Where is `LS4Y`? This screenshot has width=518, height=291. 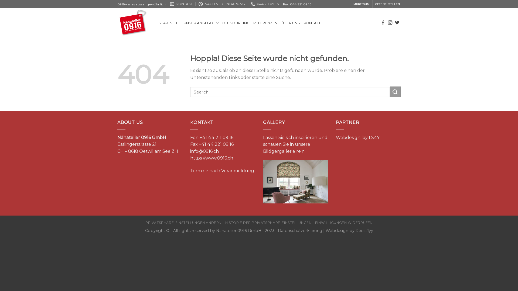 LS4Y is located at coordinates (374, 137).